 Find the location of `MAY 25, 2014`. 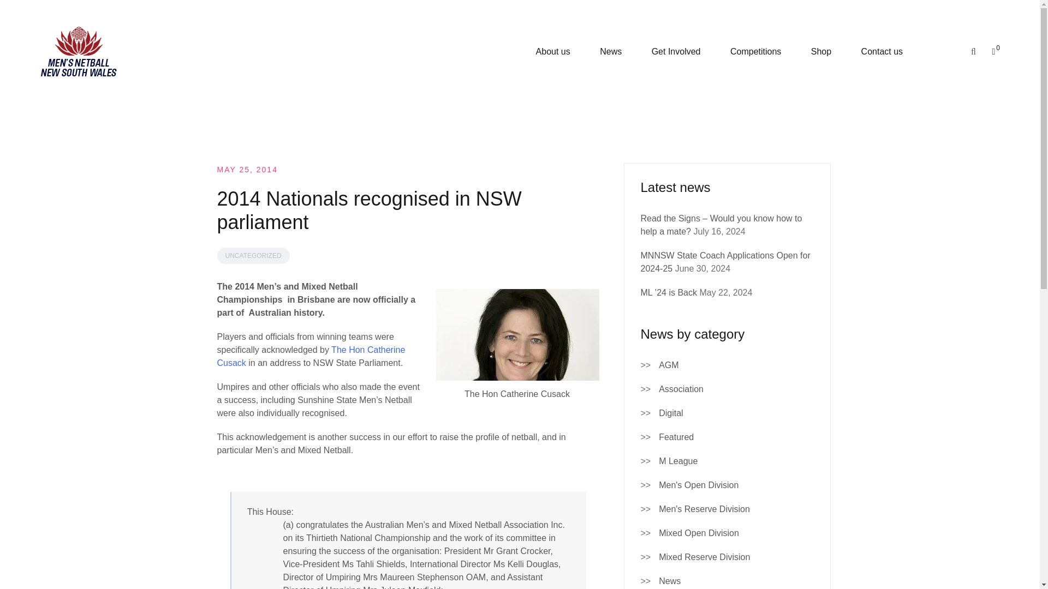

MAY 25, 2014 is located at coordinates (247, 169).